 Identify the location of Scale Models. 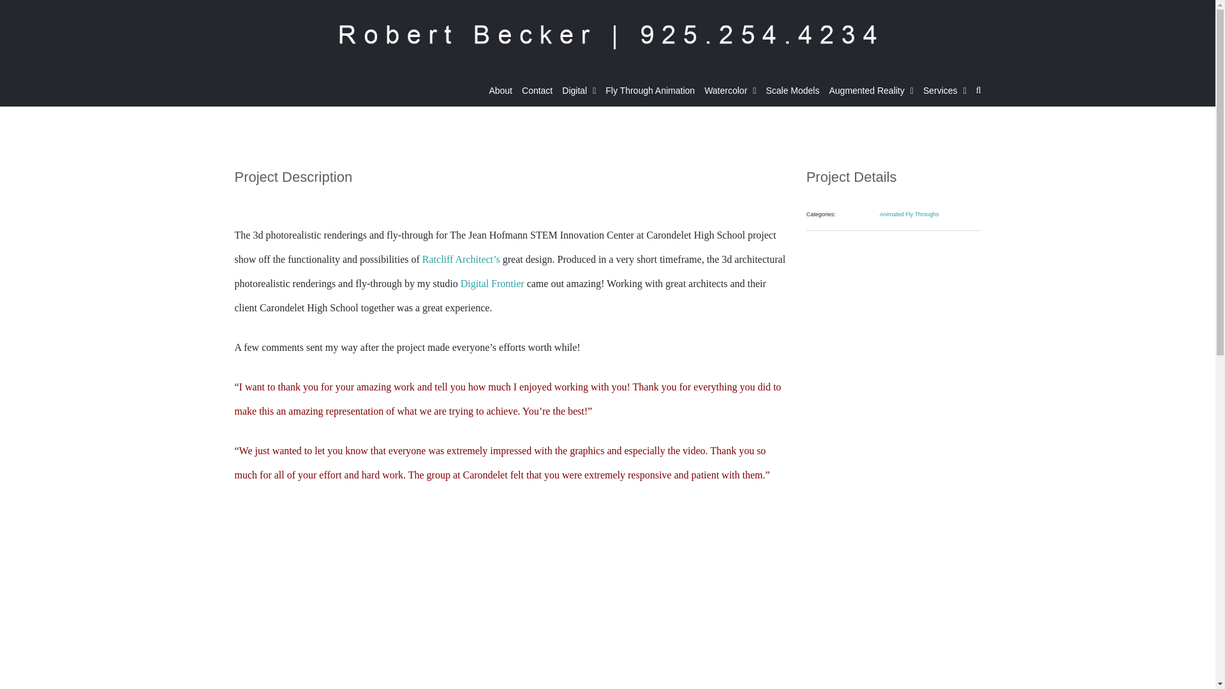
(792, 91).